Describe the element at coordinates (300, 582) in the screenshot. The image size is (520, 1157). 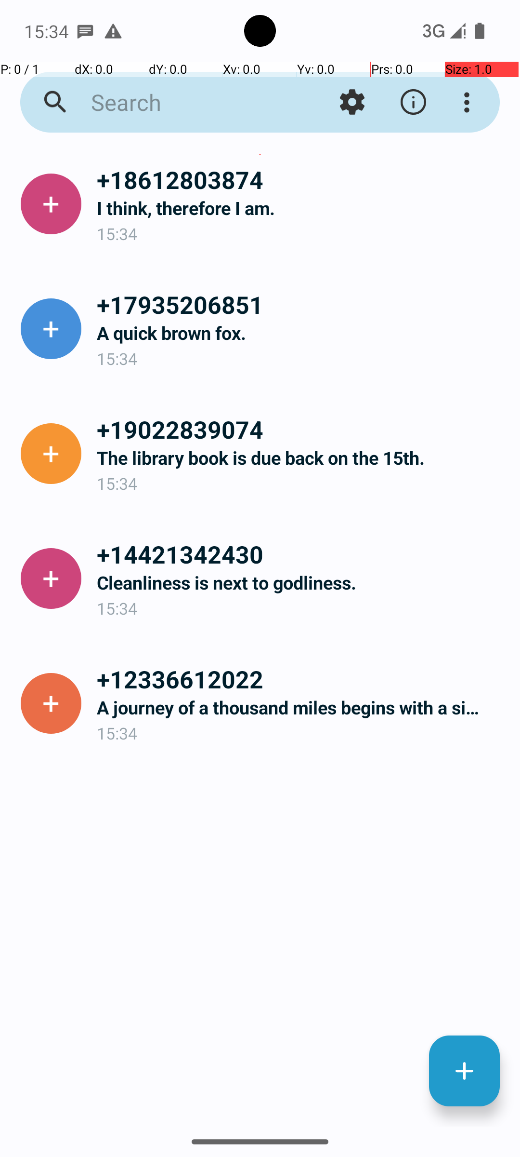
I see `Cleanliness is next to godliness.` at that location.